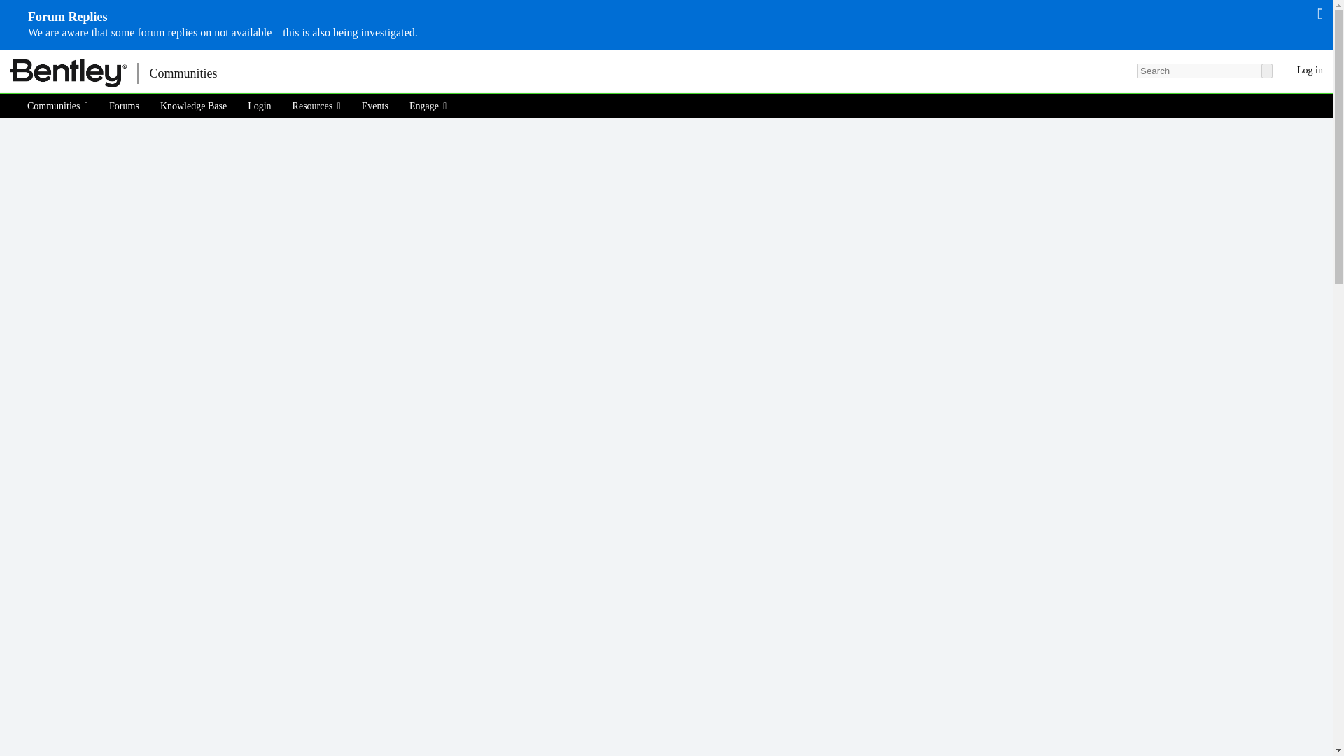  Describe the element at coordinates (123, 106) in the screenshot. I see `Forums` at that location.